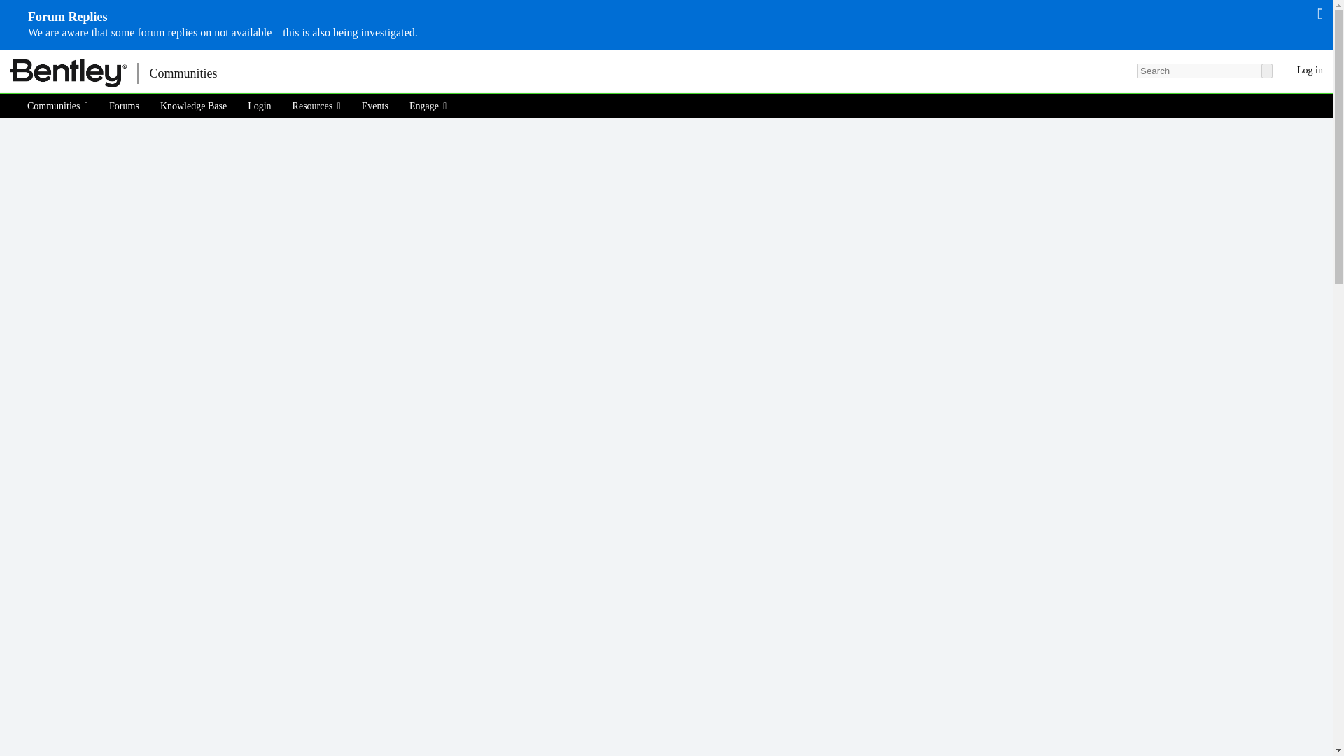  Describe the element at coordinates (123, 106) in the screenshot. I see `Forums` at that location.